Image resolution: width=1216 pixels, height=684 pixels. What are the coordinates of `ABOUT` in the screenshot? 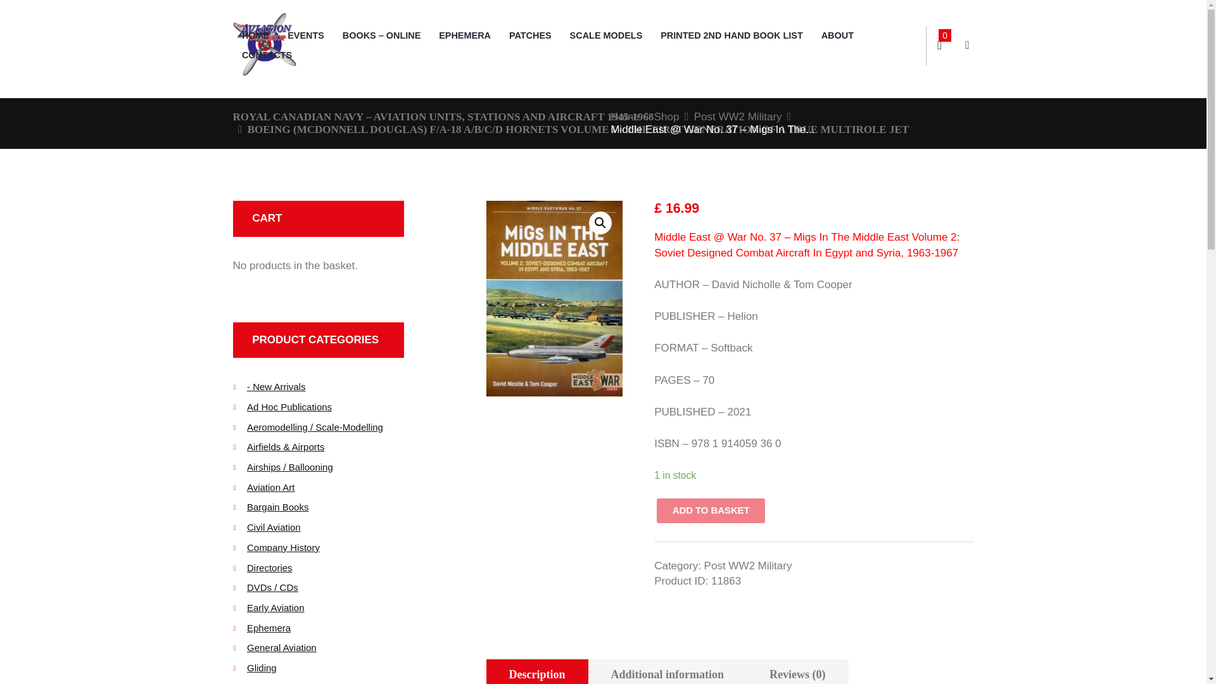 It's located at (837, 35).